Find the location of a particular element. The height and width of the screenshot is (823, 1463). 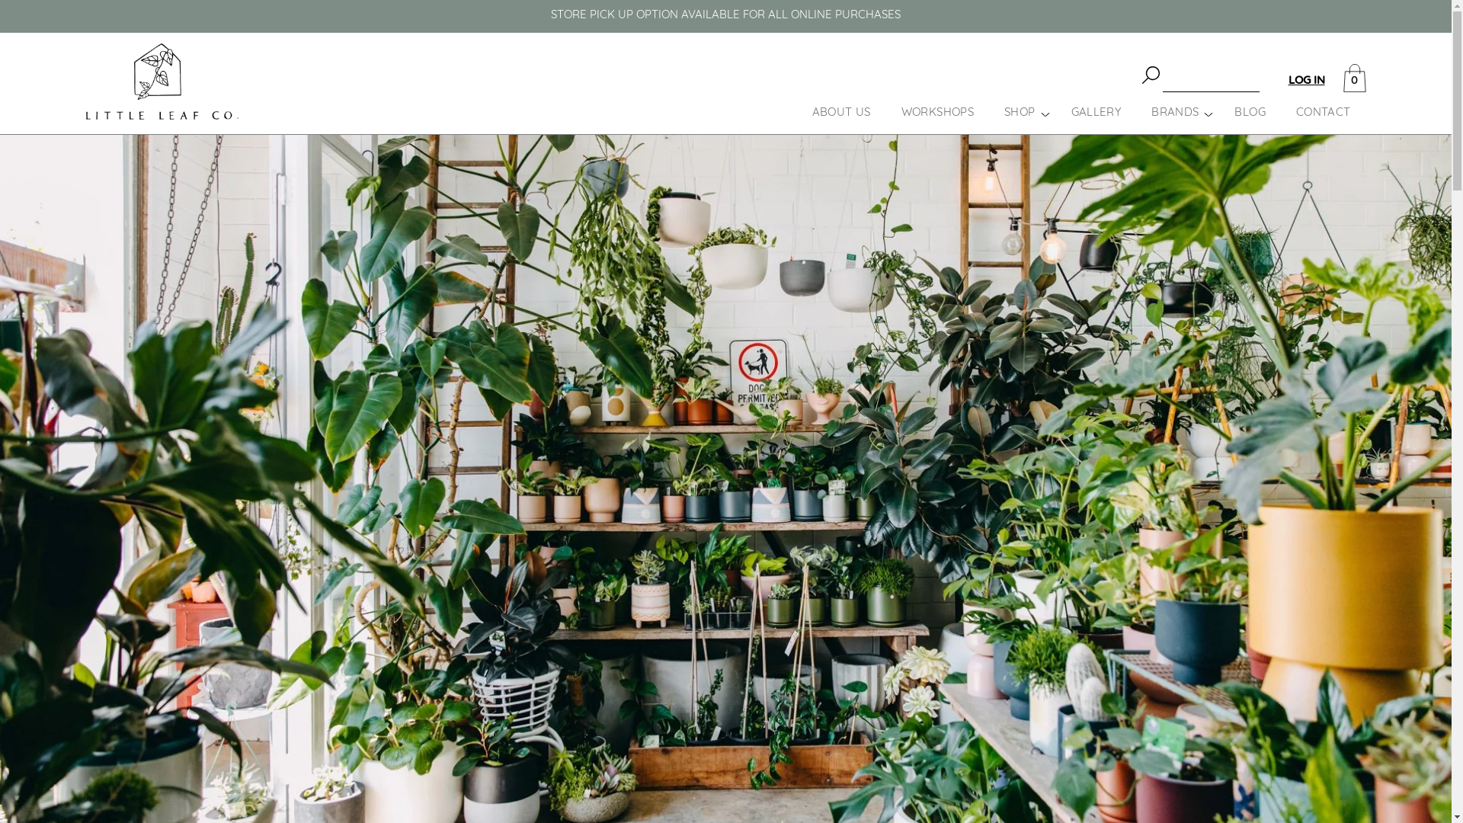

CONTACT is located at coordinates (1324, 113).